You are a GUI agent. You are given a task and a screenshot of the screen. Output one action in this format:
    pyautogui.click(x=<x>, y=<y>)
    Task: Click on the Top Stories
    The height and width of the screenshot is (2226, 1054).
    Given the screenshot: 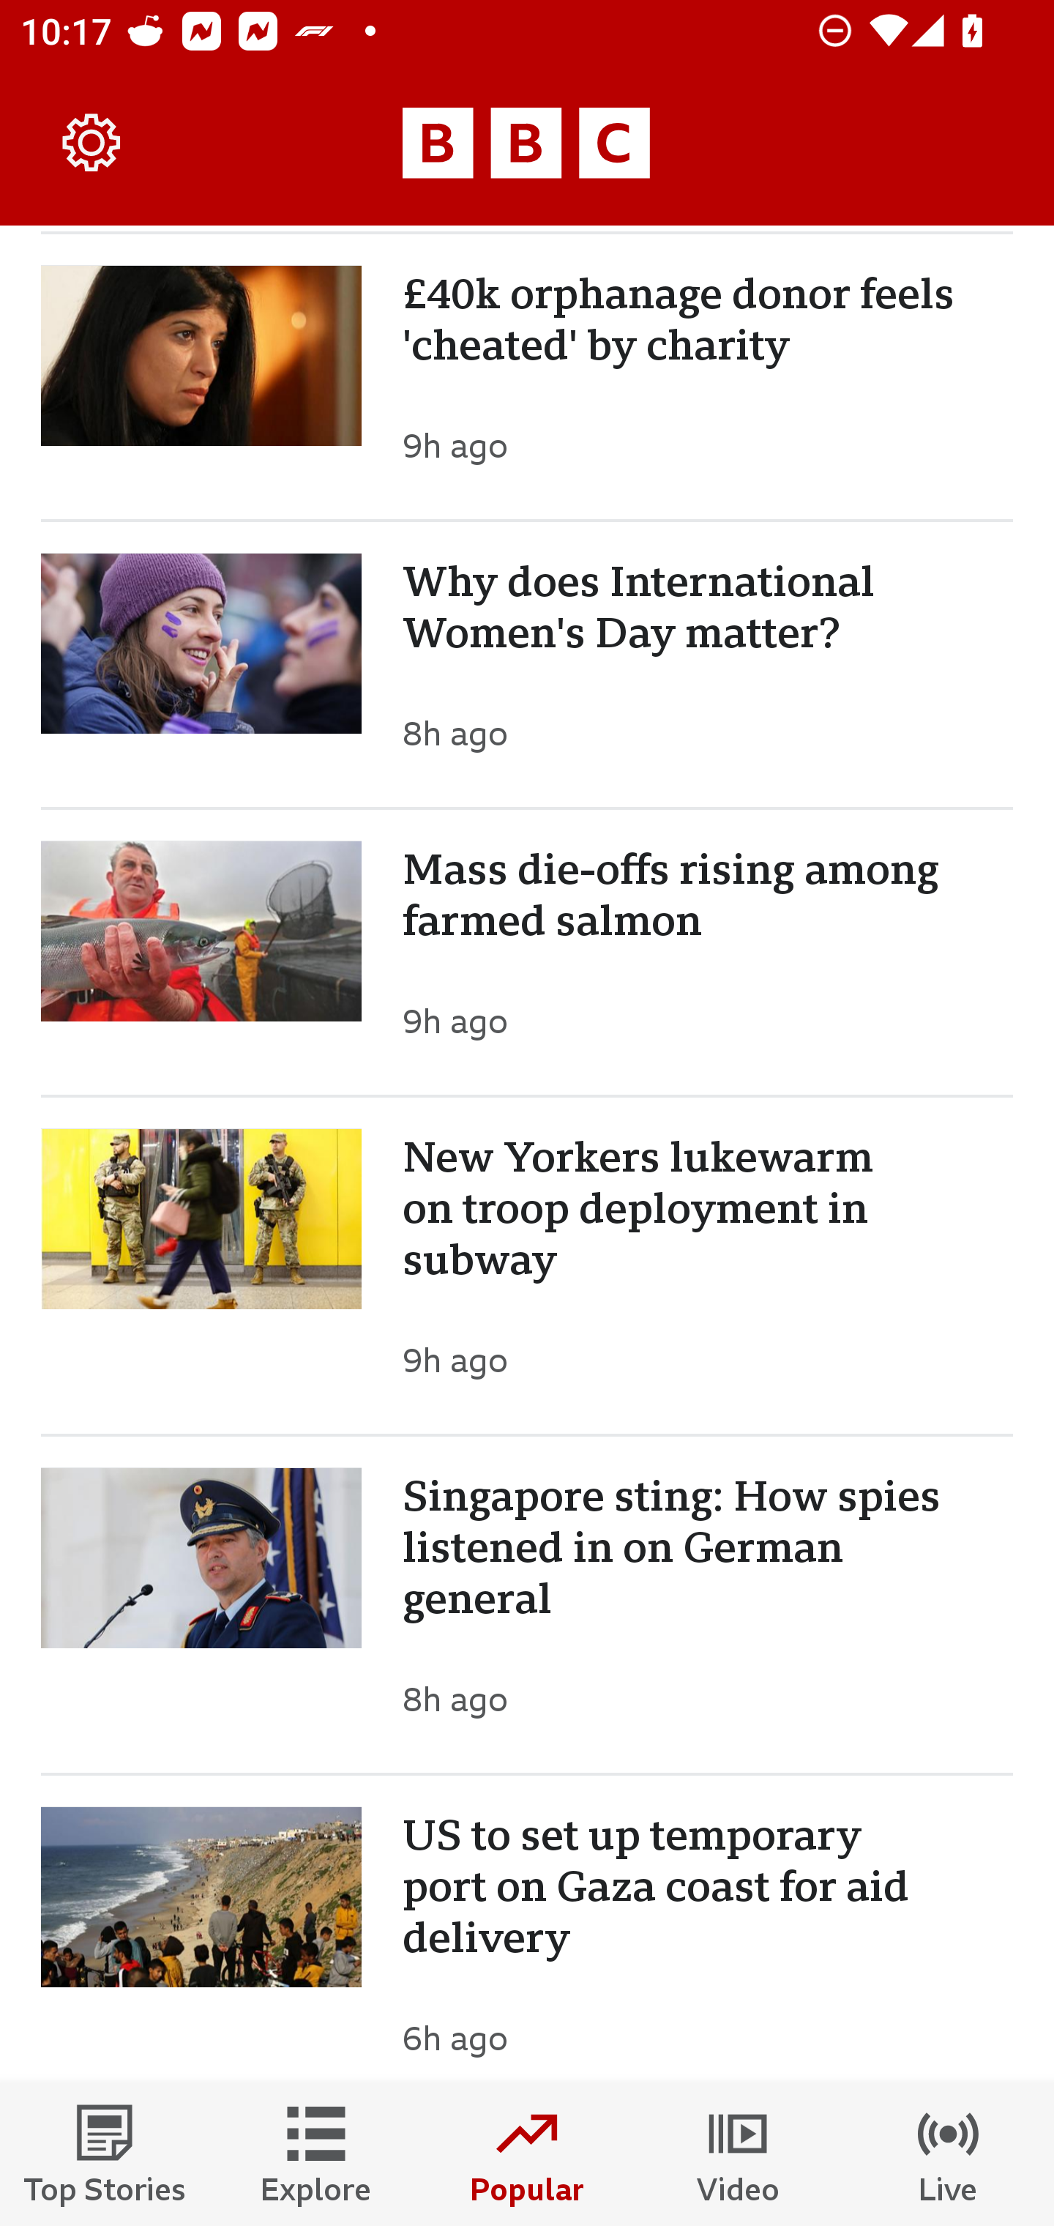 What is the action you would take?
    pyautogui.click(x=105, y=2154)
    